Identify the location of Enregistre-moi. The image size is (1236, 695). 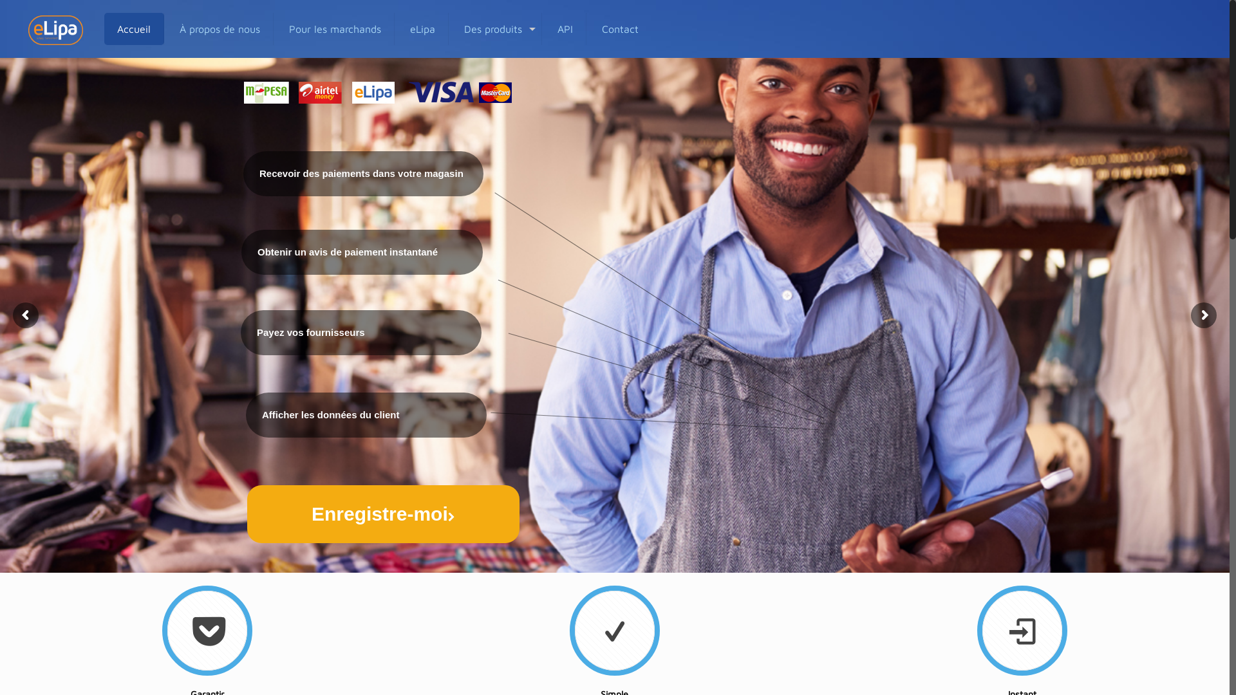
(384, 514).